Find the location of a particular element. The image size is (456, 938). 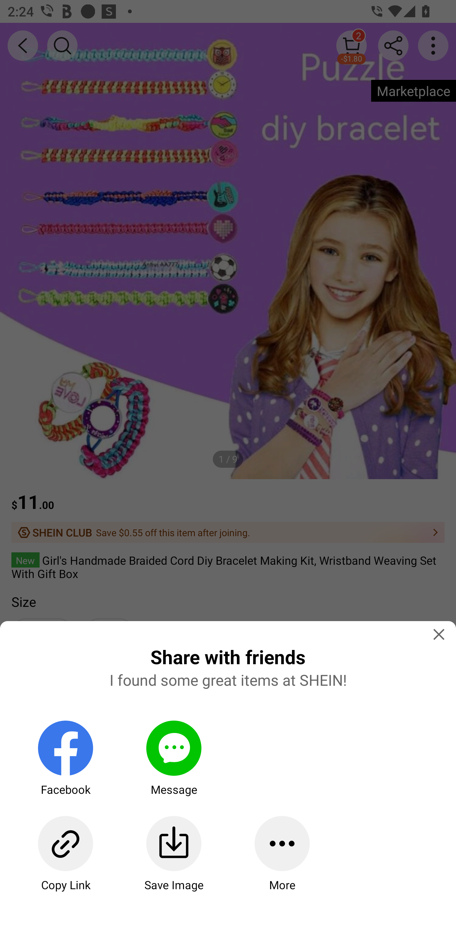

Message is located at coordinates (174, 759).